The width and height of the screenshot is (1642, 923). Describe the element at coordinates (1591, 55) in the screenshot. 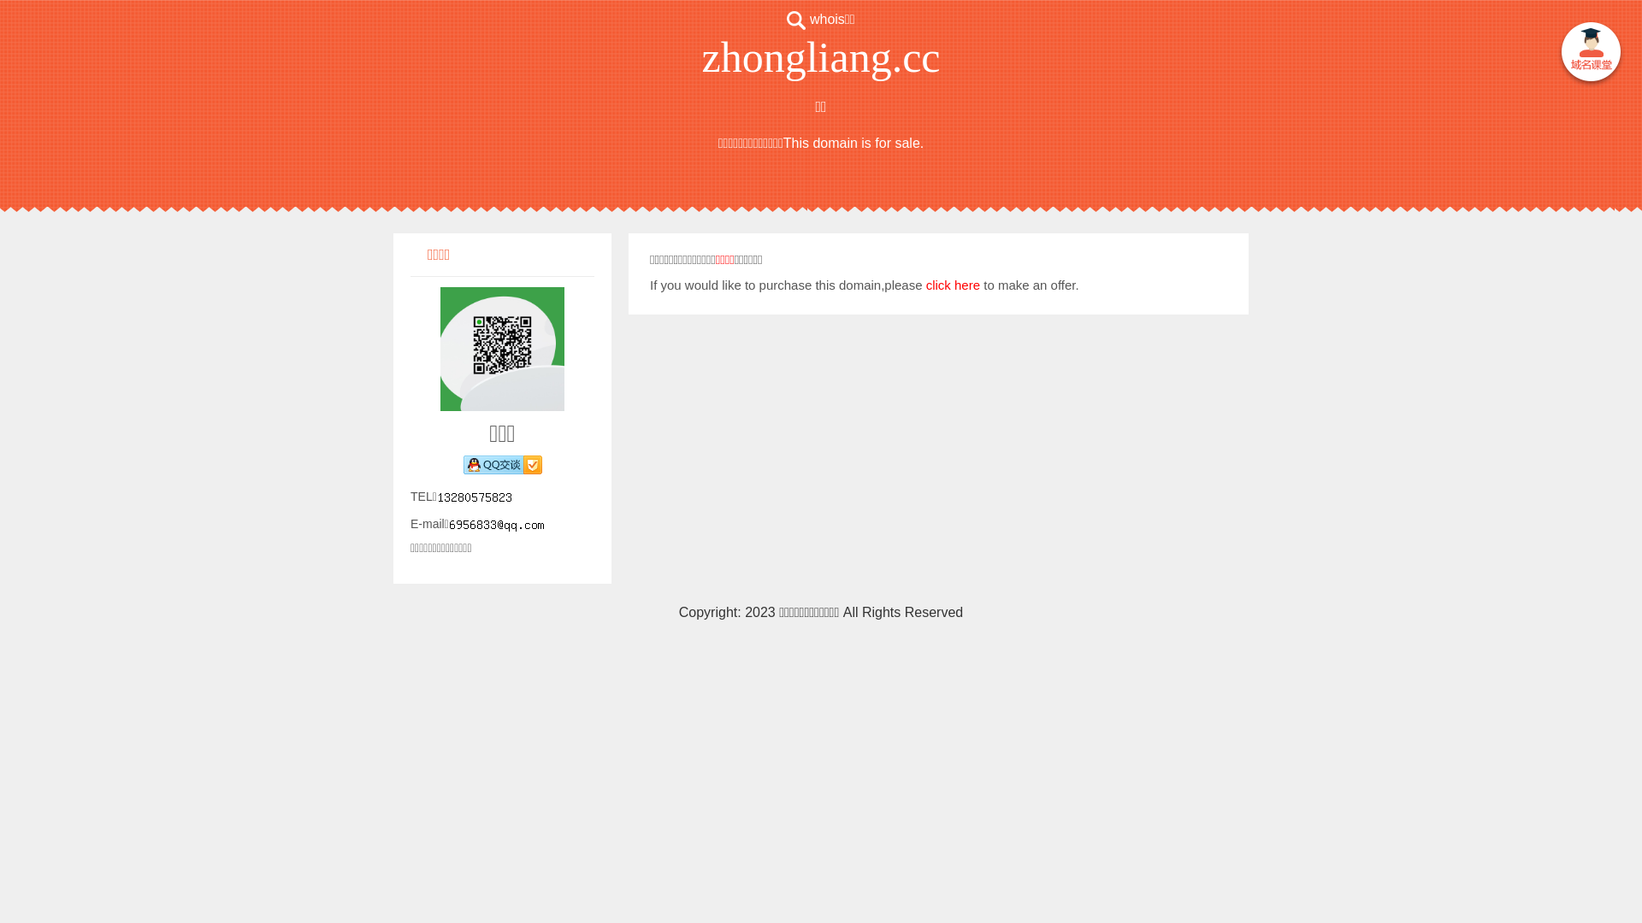

I see ` ` at that location.